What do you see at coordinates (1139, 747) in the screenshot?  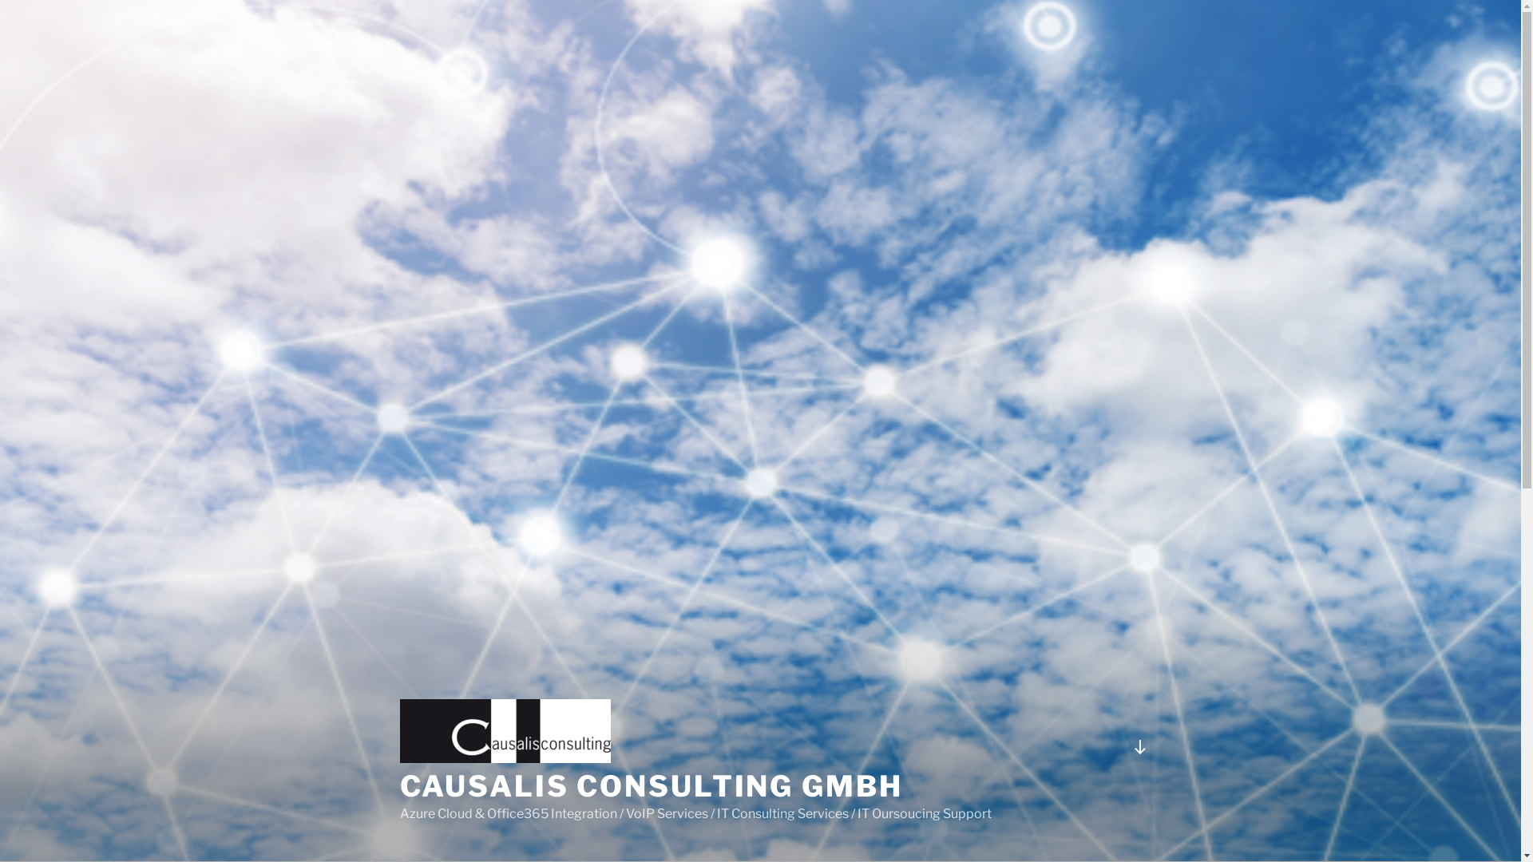 I see `Zum Inhalt nach unten scrollen` at bounding box center [1139, 747].